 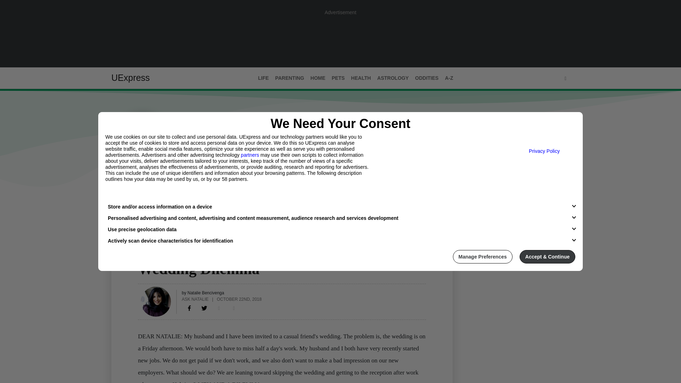 What do you see at coordinates (449, 78) in the screenshot?
I see `A-Z` at bounding box center [449, 78].